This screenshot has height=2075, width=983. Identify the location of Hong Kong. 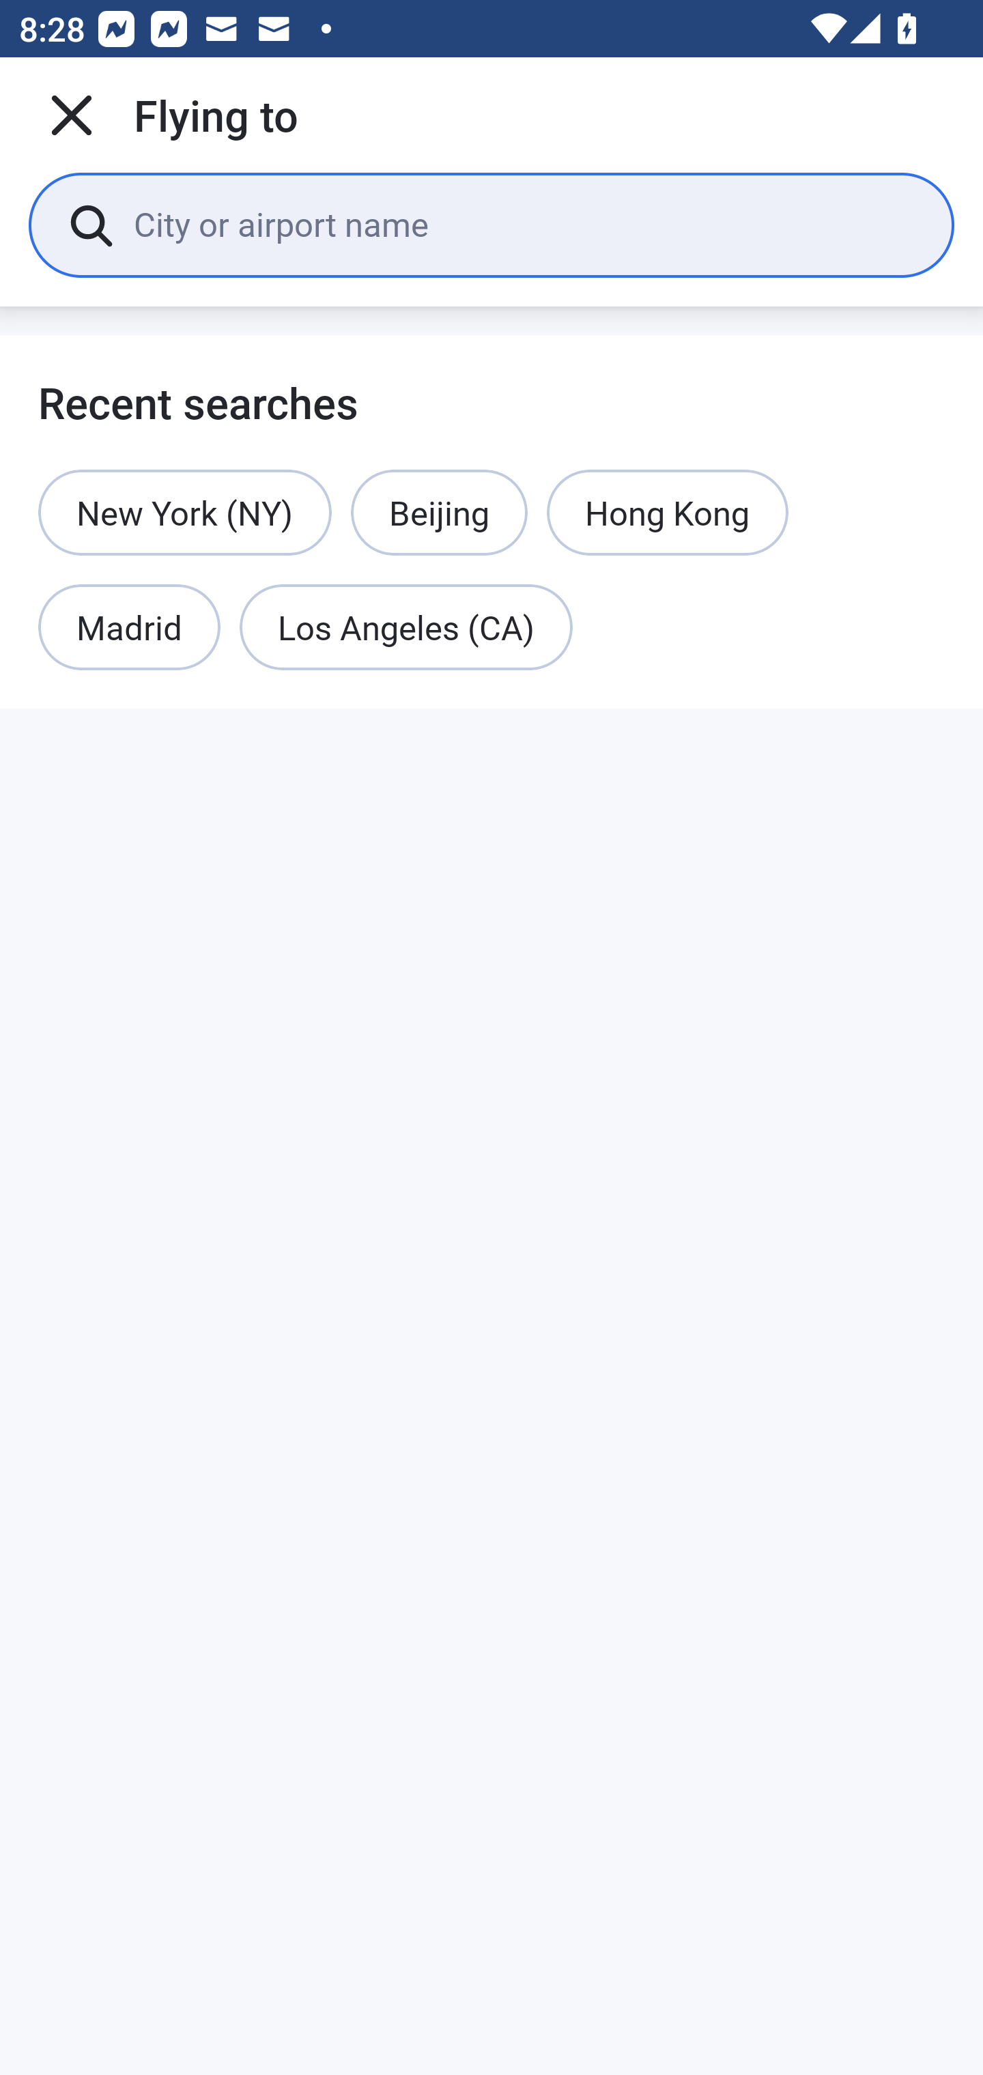
(667, 512).